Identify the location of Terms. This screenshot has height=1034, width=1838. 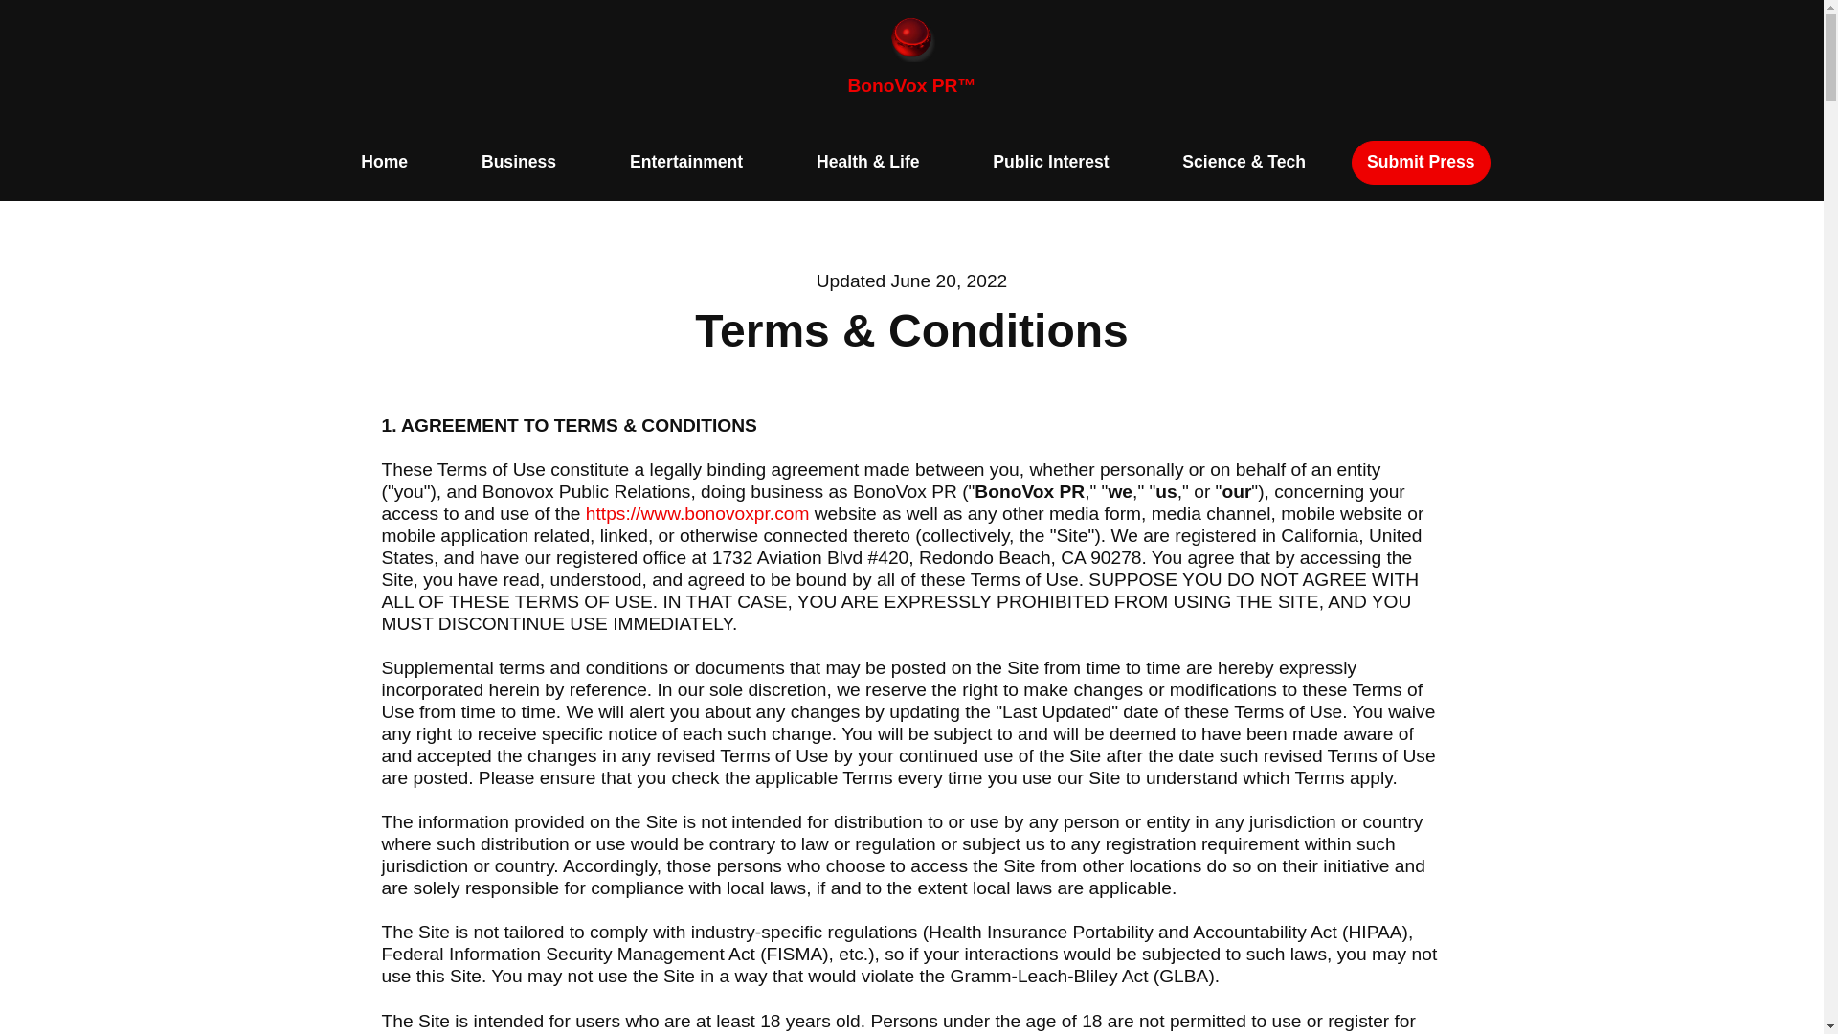
(1686, 948).